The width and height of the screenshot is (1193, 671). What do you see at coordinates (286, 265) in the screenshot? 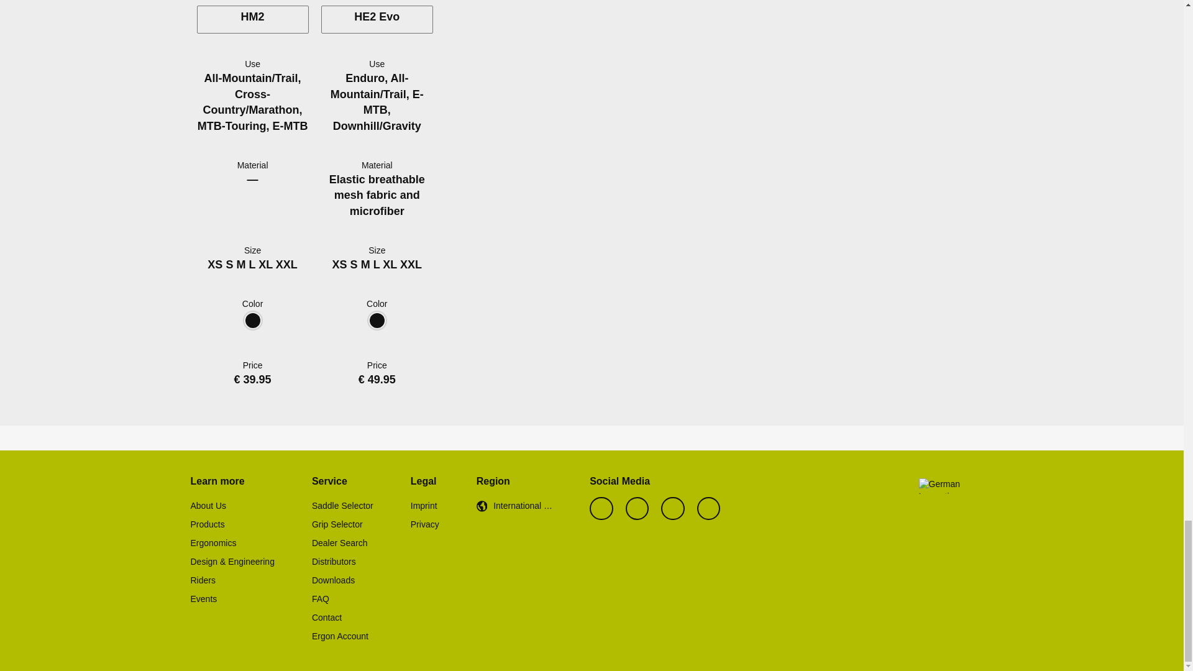
I see `XXL` at bounding box center [286, 265].